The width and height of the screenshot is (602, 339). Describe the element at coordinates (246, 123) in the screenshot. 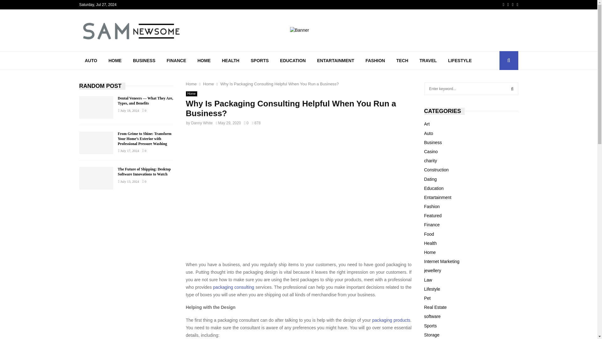

I see `0` at that location.